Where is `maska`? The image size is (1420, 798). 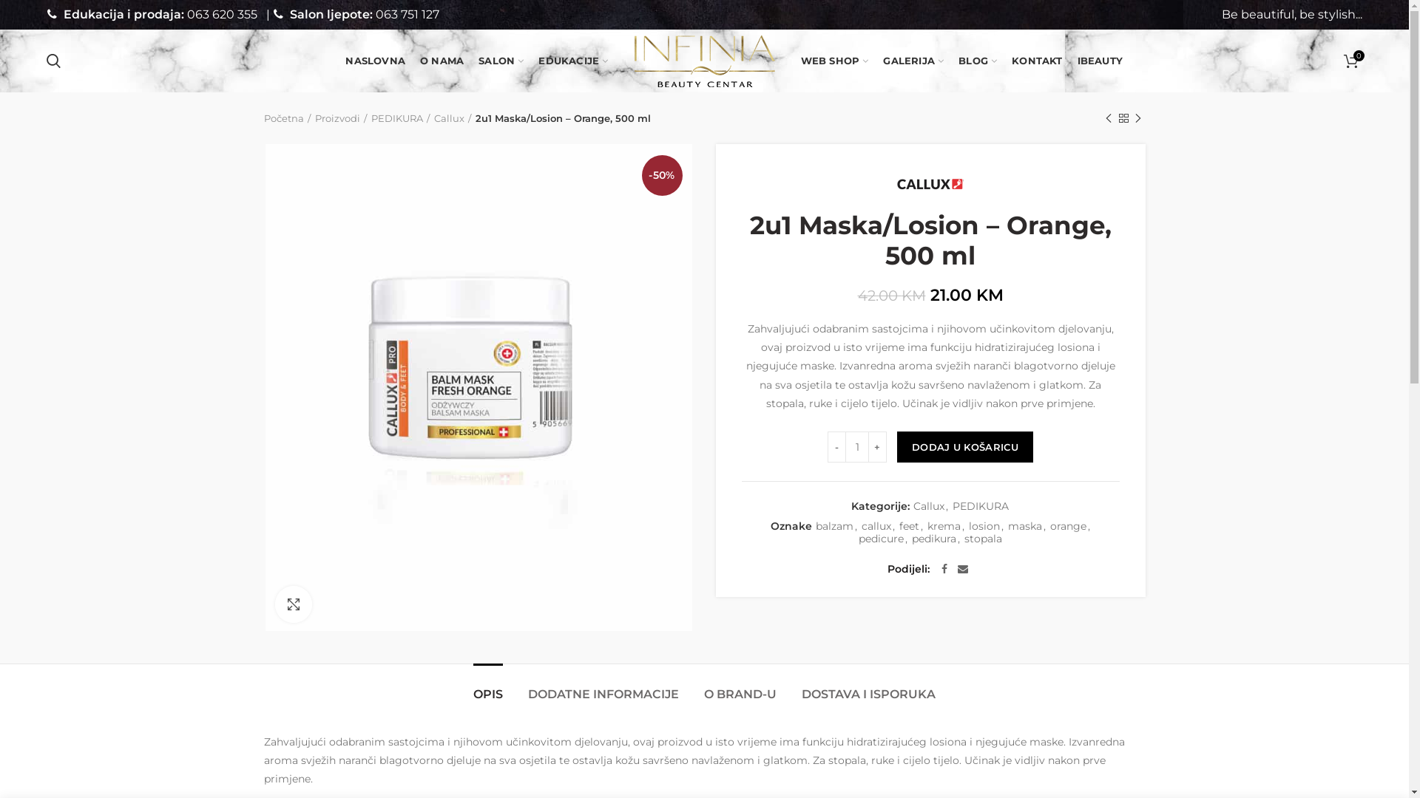 maska is located at coordinates (1024, 526).